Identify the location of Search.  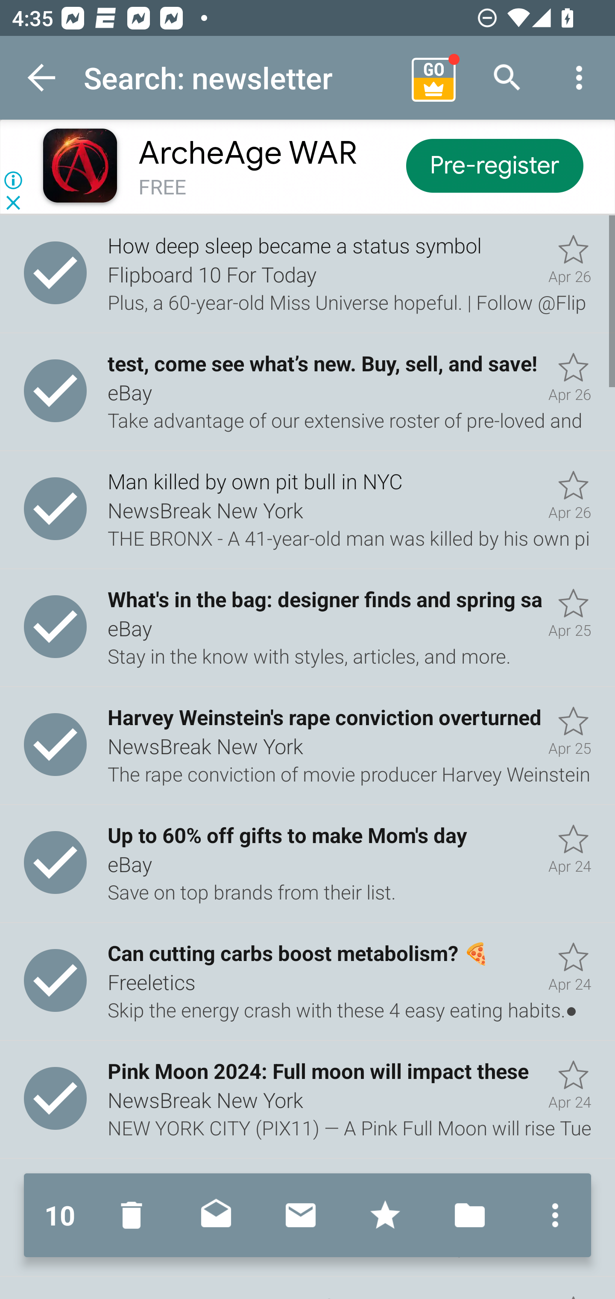
(507, 78).